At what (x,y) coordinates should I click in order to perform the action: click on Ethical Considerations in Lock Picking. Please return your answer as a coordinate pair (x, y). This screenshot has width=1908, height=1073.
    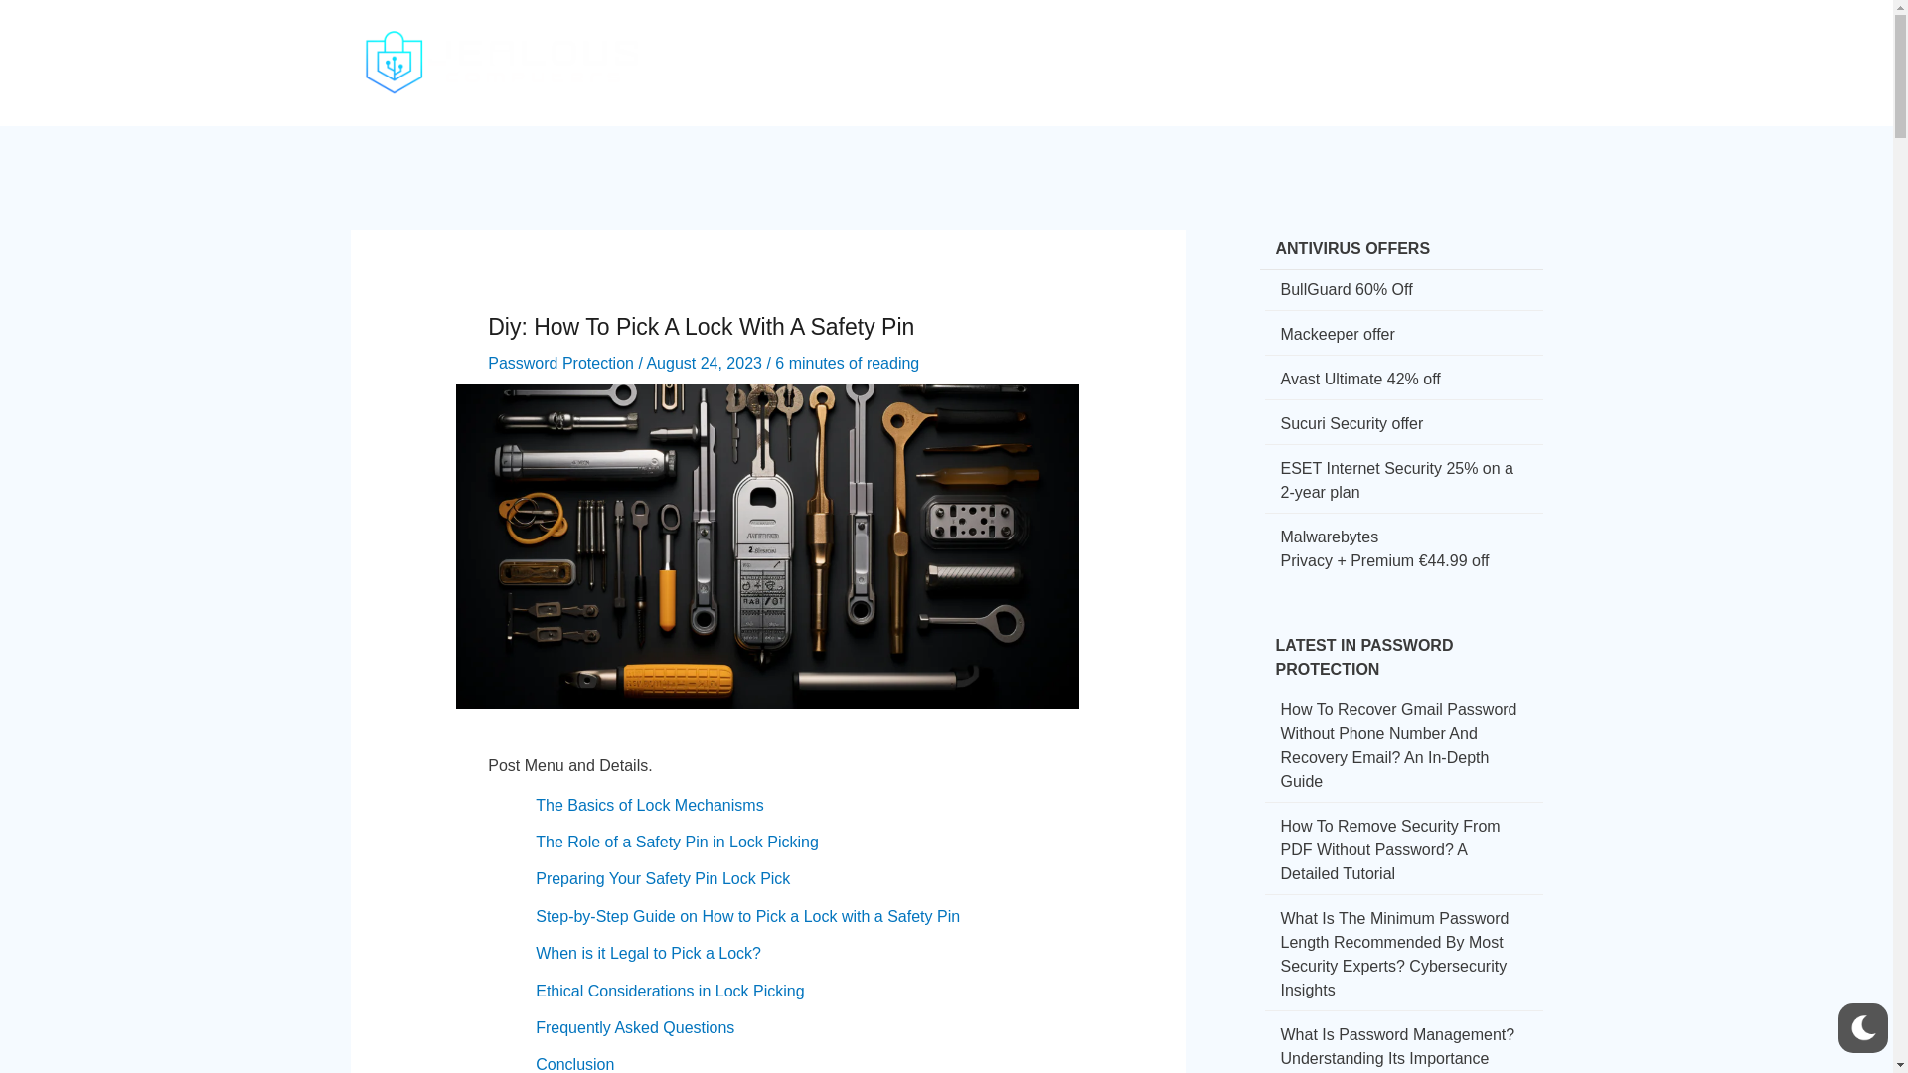
    Looking at the image, I should click on (670, 991).